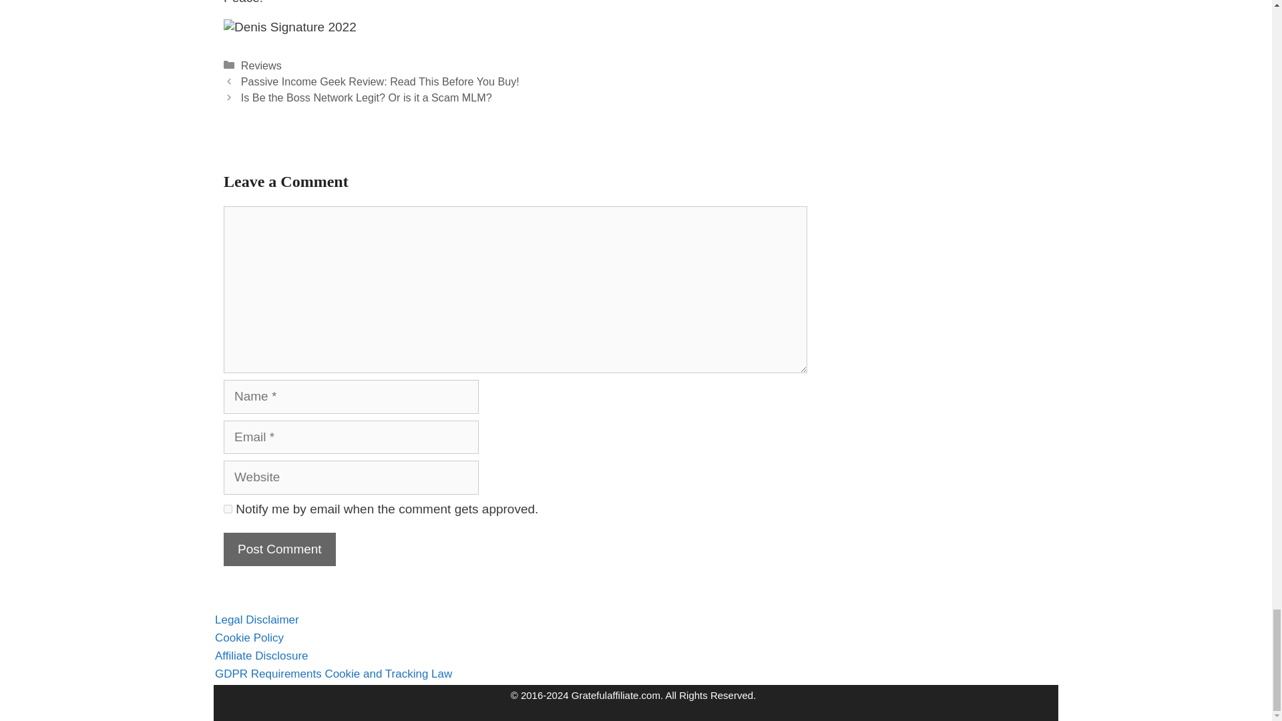  I want to click on Post Comment, so click(279, 549).